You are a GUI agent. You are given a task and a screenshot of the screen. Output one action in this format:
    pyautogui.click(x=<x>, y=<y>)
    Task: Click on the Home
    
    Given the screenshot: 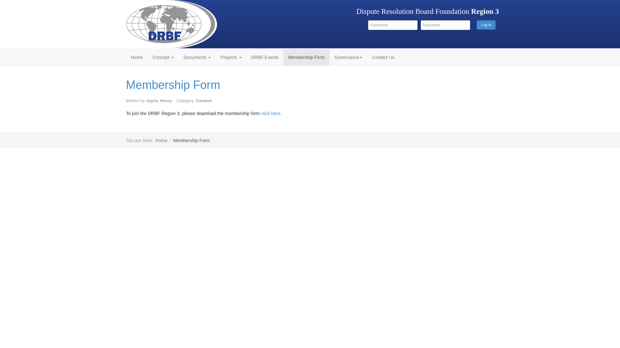 What is the action you would take?
    pyautogui.click(x=137, y=57)
    